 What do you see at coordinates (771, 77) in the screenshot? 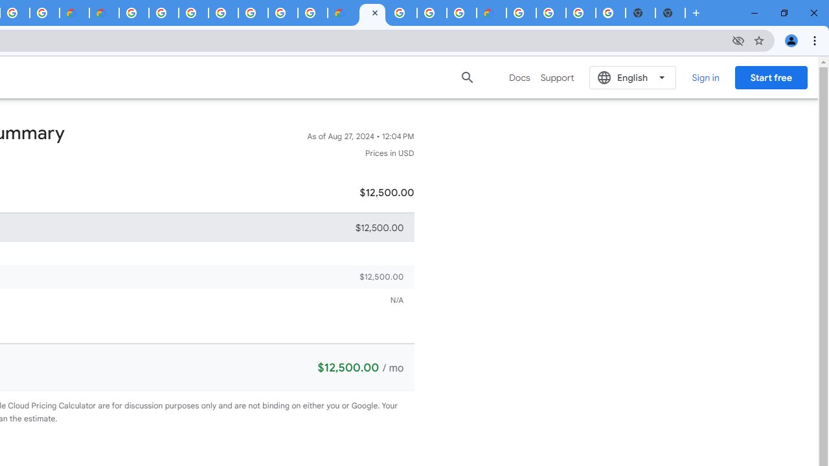
I see `Start free` at bounding box center [771, 77].